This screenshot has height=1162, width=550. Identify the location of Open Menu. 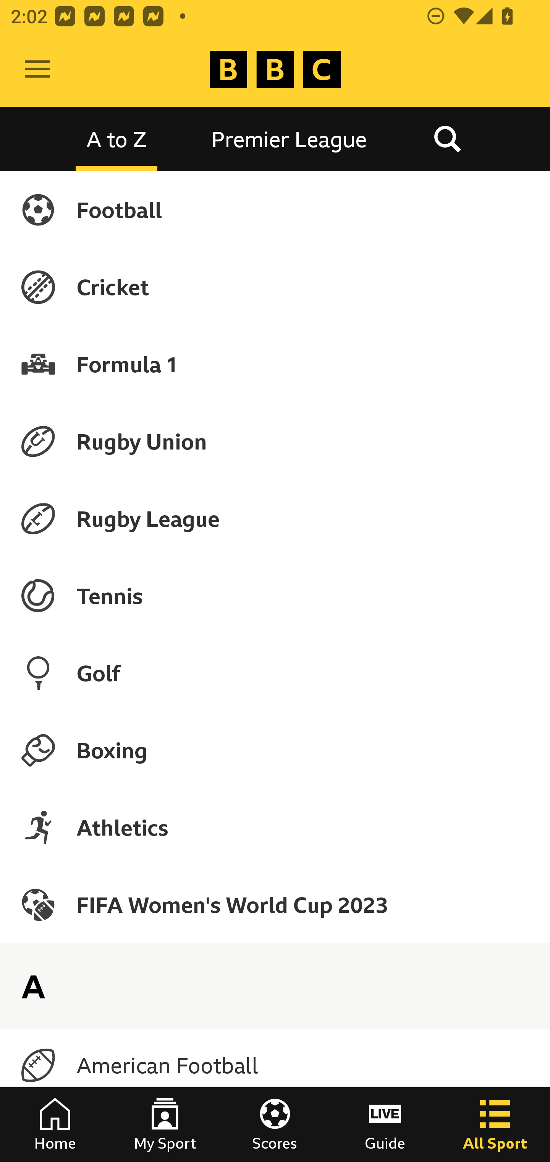
(37, 70).